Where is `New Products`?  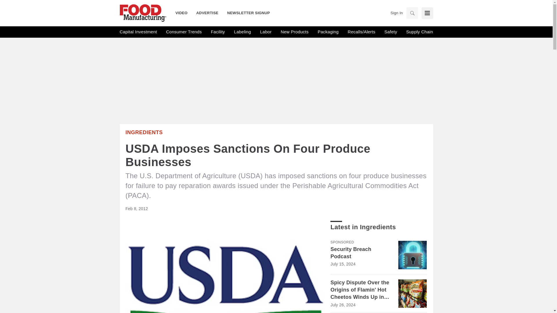 New Products is located at coordinates (294, 32).